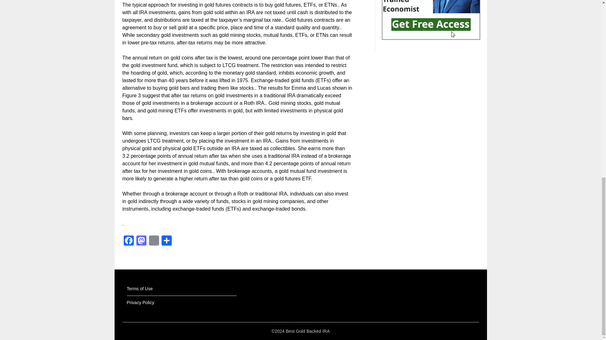 Image resolution: width=606 pixels, height=340 pixels. Describe the element at coordinates (129, 241) in the screenshot. I see `Facebook` at that location.